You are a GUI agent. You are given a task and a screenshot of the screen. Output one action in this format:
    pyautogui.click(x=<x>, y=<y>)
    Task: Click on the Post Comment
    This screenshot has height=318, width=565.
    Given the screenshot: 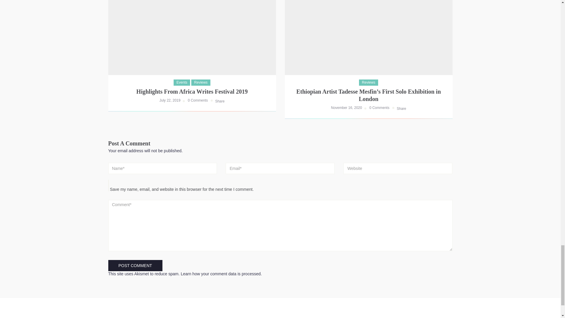 What is the action you would take?
    pyautogui.click(x=135, y=266)
    